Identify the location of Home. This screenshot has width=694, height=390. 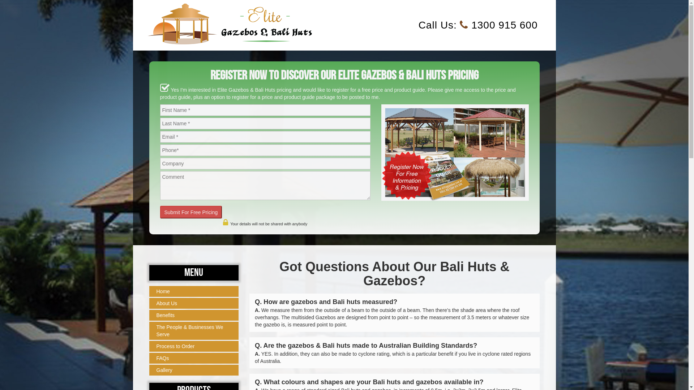
(194, 291).